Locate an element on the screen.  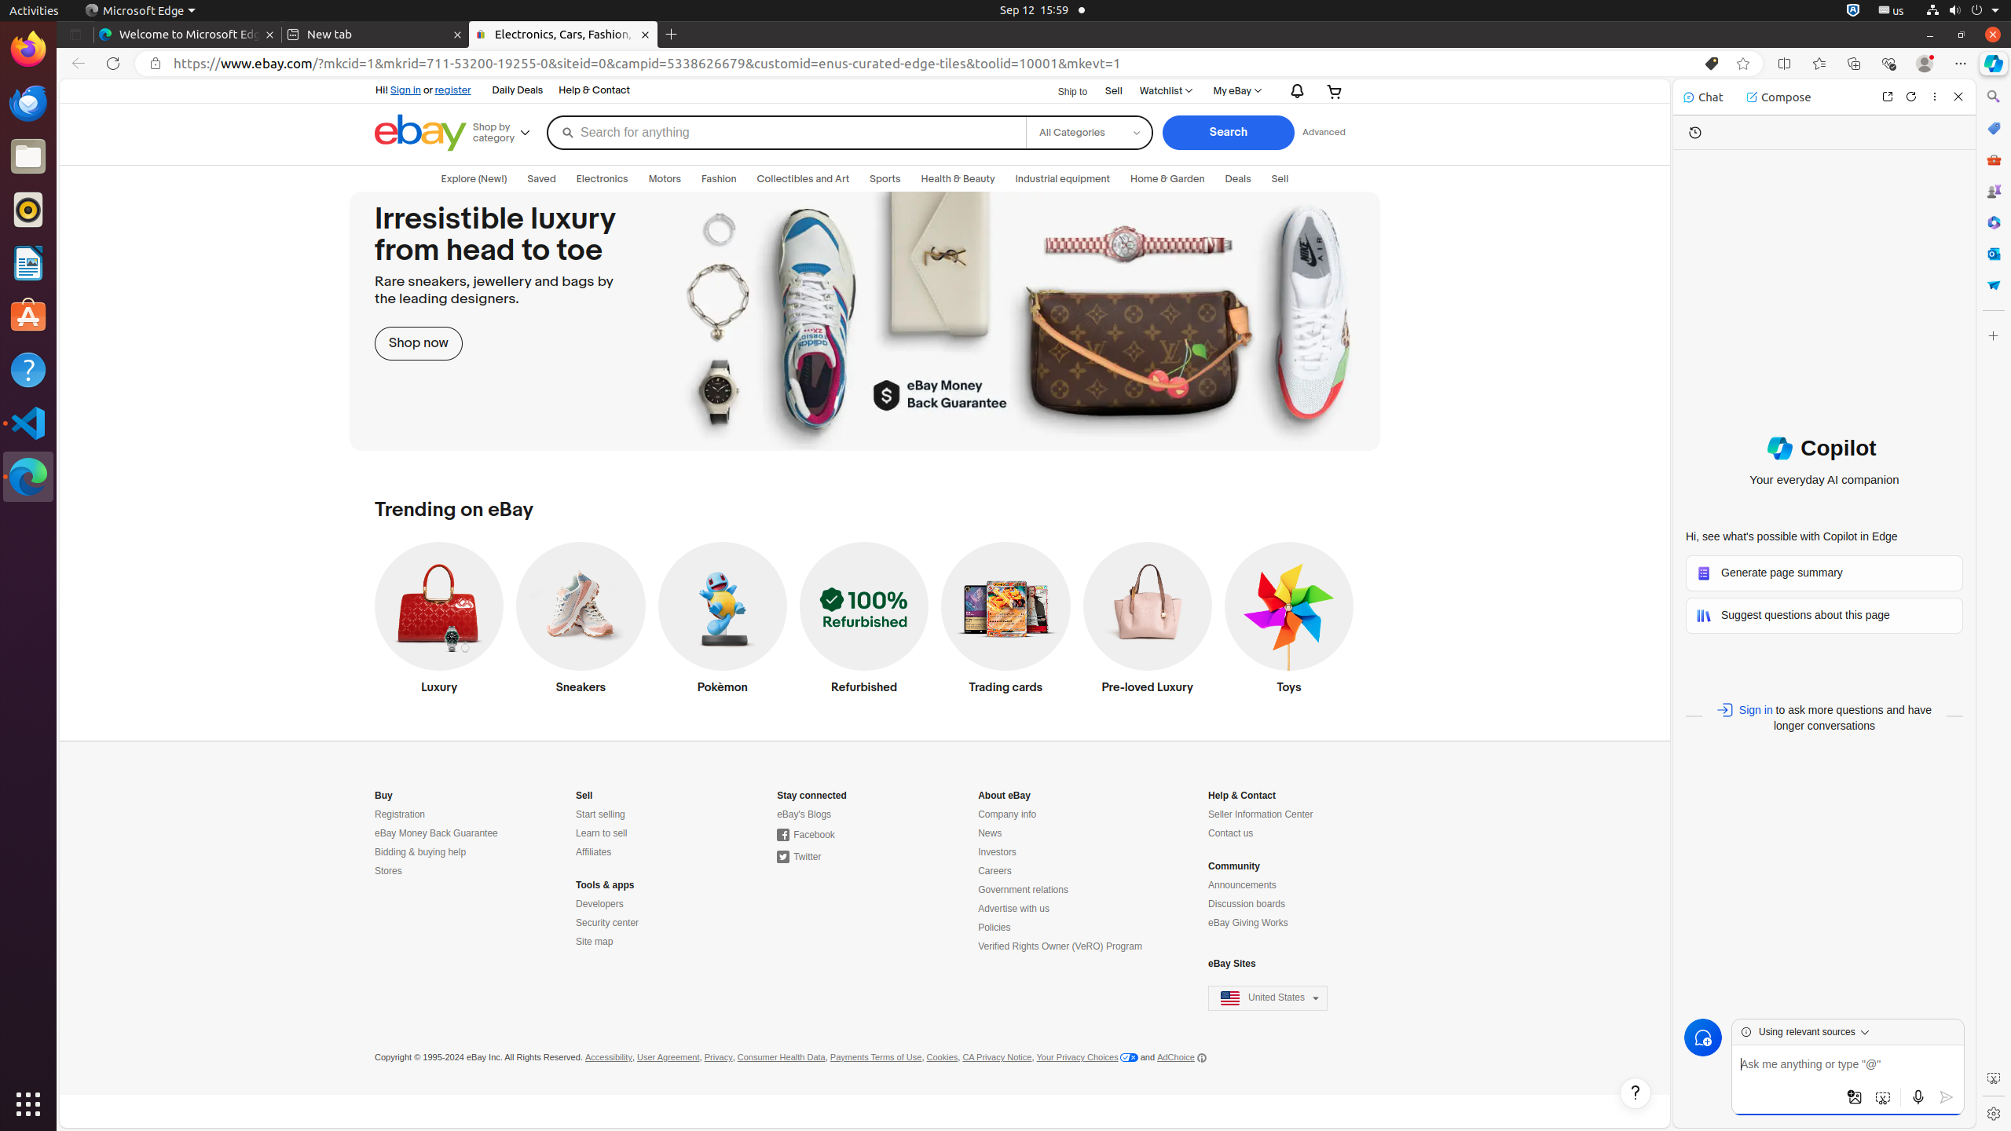
eBay Giving Works is located at coordinates (1248, 924).